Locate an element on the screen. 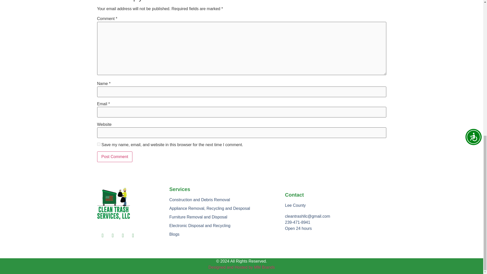  Construction and Debris Removal is located at coordinates (227, 200).